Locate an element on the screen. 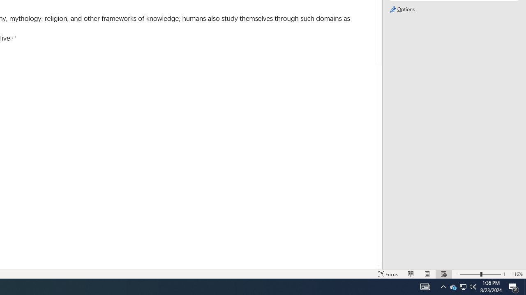  Zoom 116% is located at coordinates (517, 274).